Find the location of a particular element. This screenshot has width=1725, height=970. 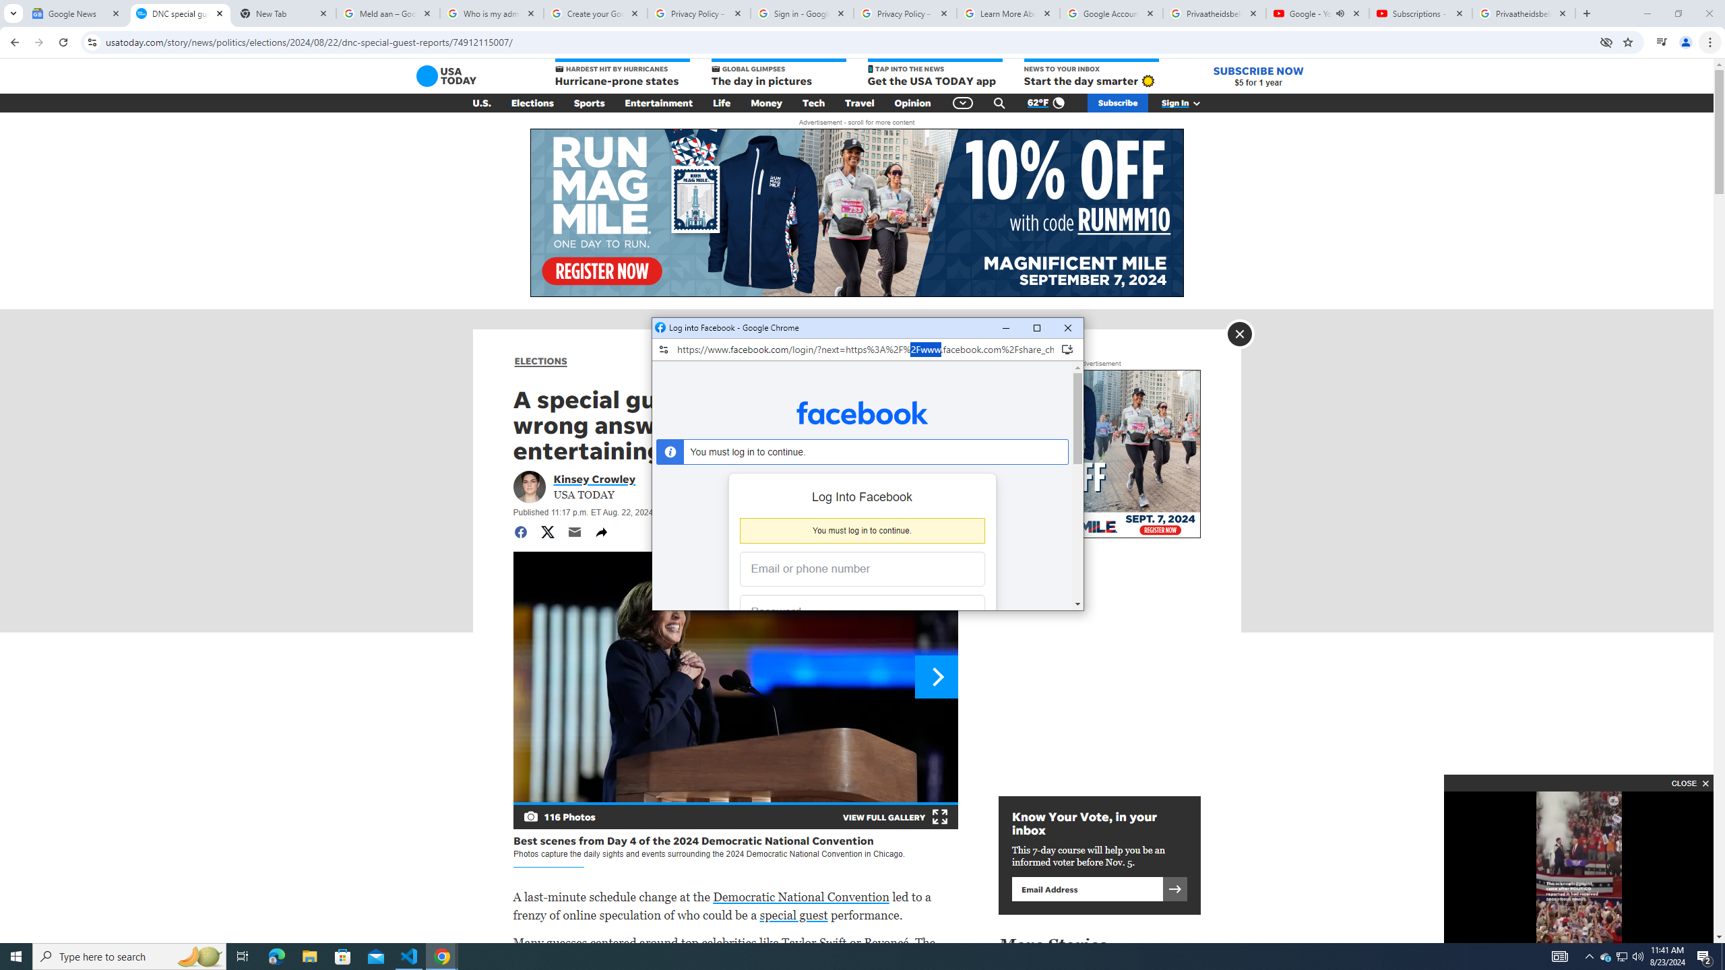

Taylor Swift is located at coordinates (814, 942).